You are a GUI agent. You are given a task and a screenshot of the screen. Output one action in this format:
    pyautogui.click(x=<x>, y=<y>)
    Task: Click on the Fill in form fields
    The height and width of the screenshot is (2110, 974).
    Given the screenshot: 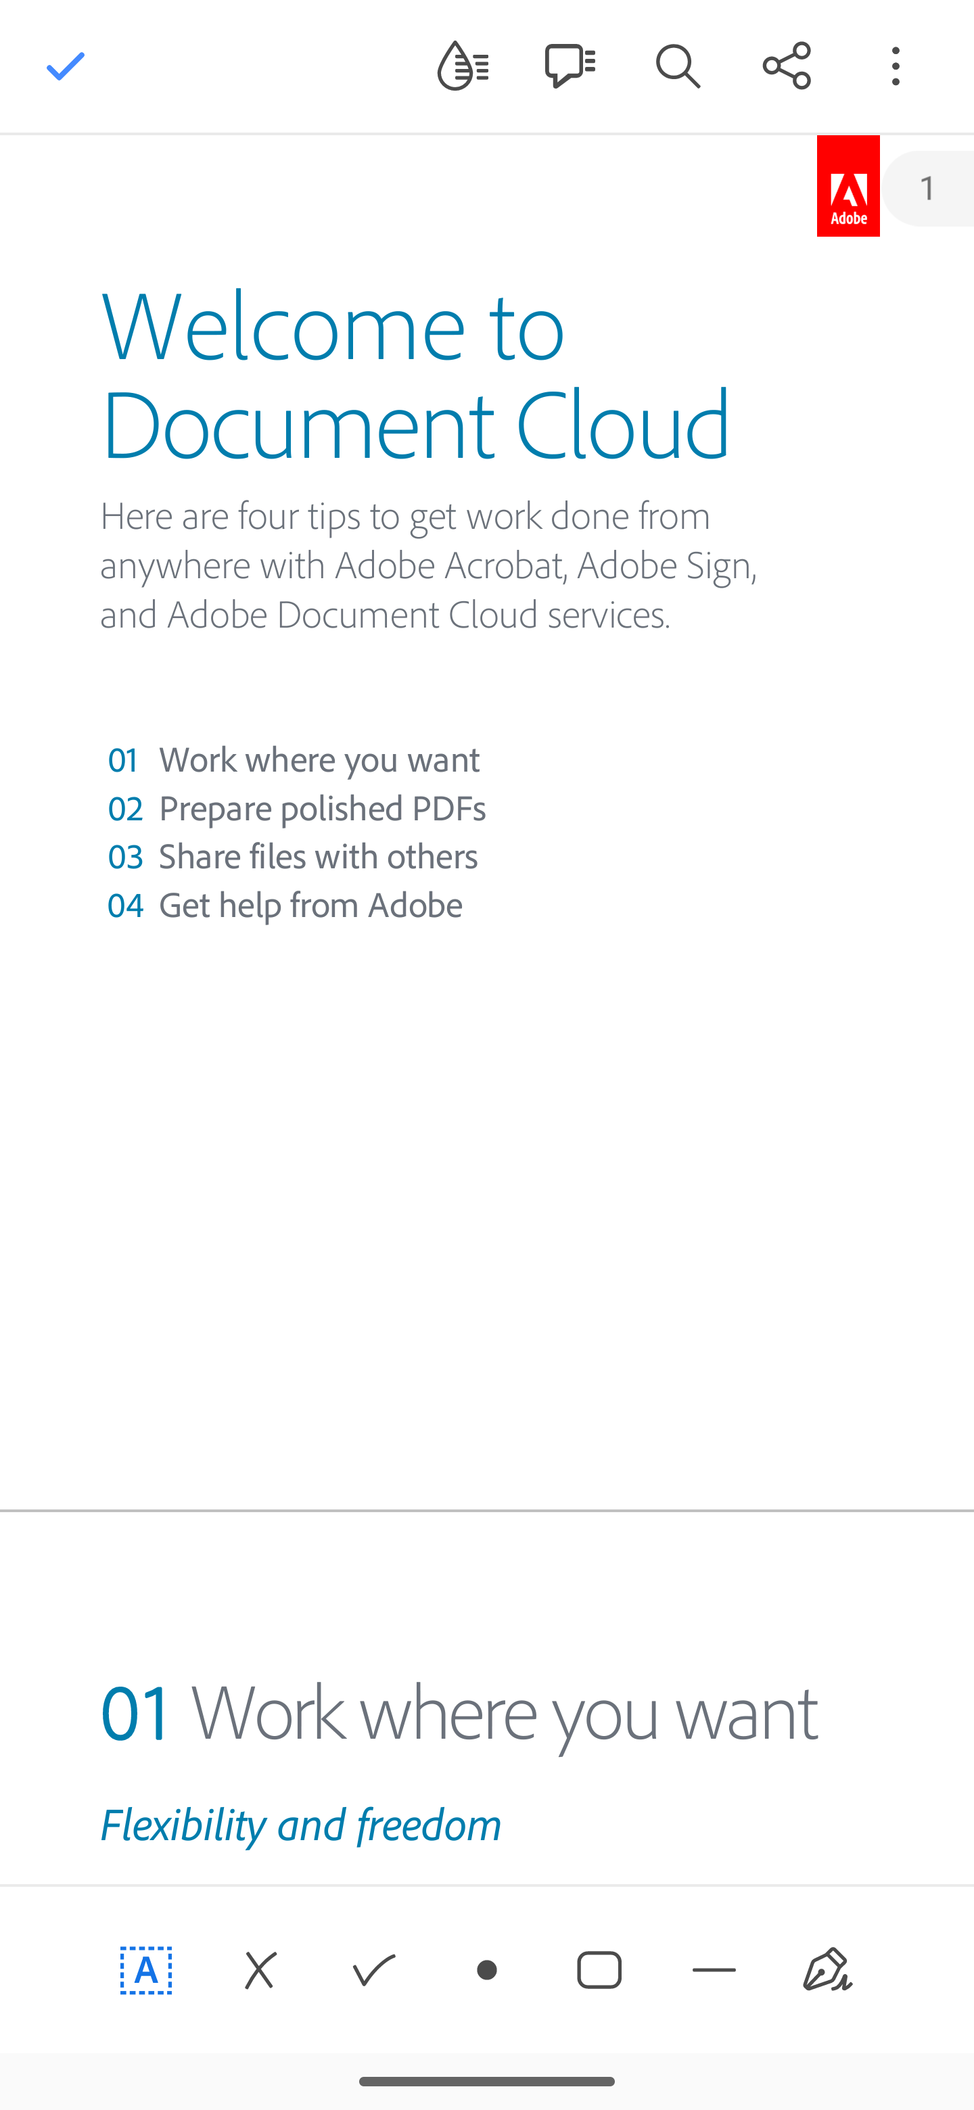 What is the action you would take?
    pyautogui.click(x=146, y=1971)
    